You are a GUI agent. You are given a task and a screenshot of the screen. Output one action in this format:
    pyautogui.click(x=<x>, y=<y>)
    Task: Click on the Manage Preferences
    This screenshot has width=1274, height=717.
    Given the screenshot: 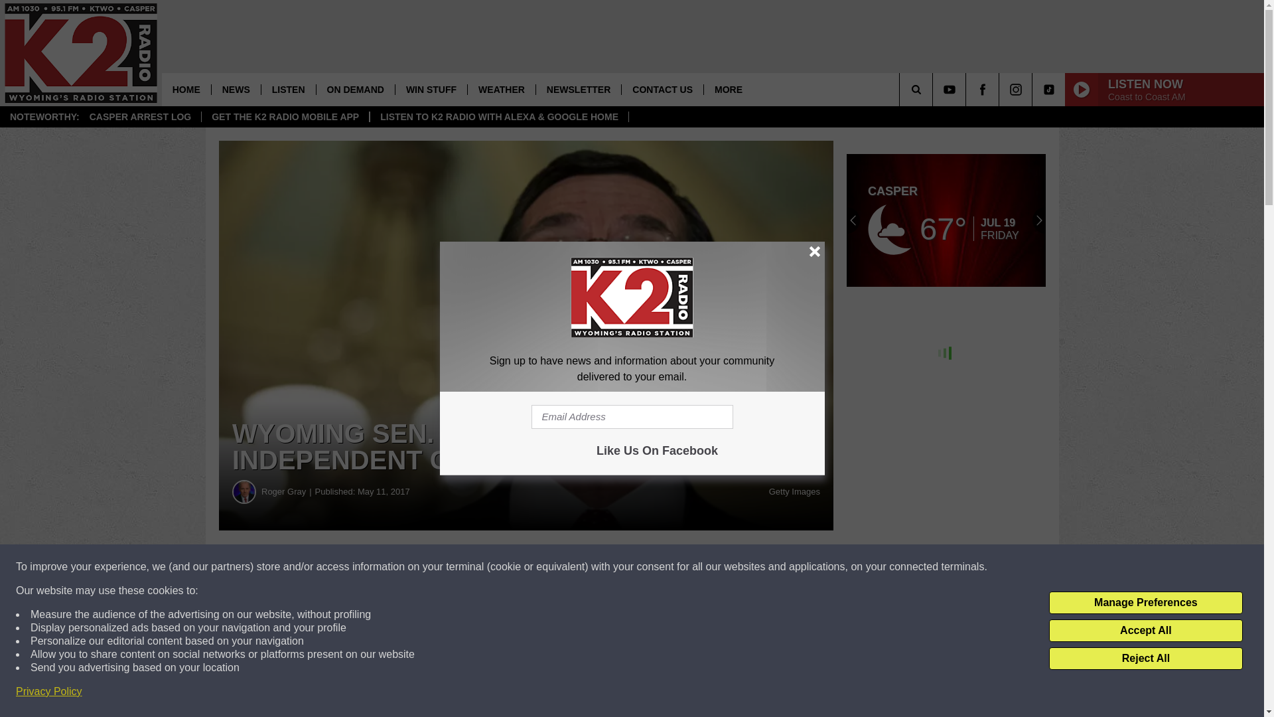 What is the action you would take?
    pyautogui.click(x=1145, y=603)
    